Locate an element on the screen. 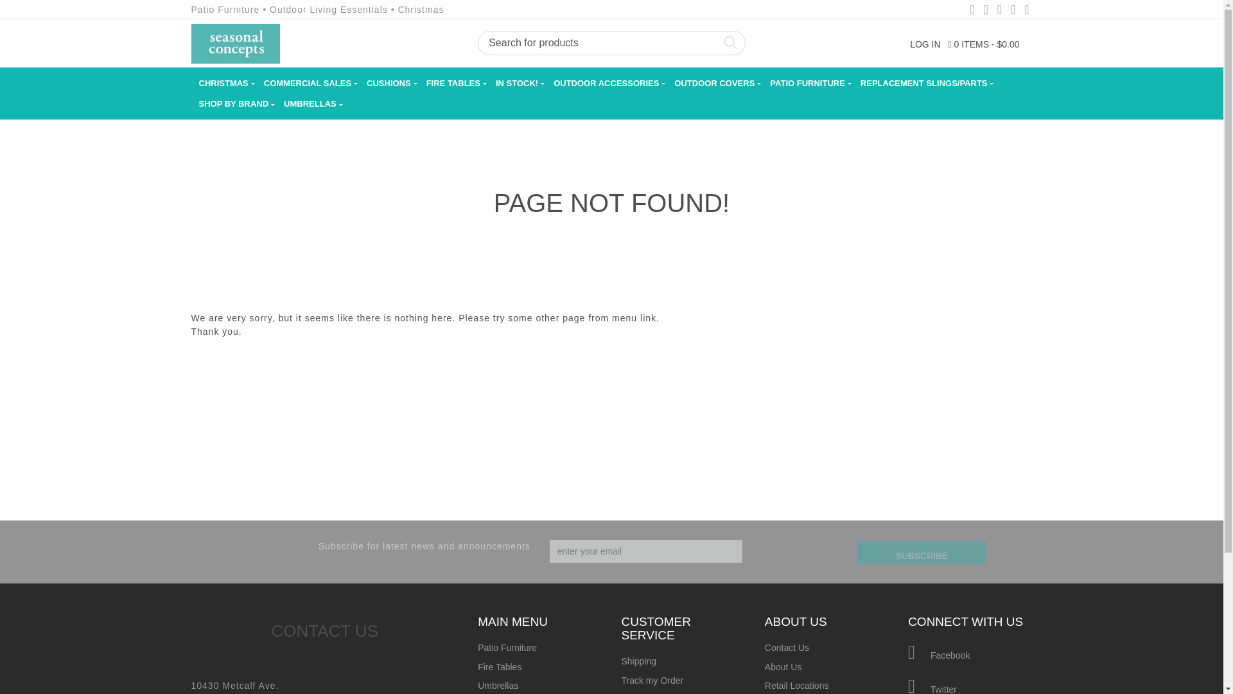 This screenshot has width=1233, height=694. Facebook is located at coordinates (972, 10).